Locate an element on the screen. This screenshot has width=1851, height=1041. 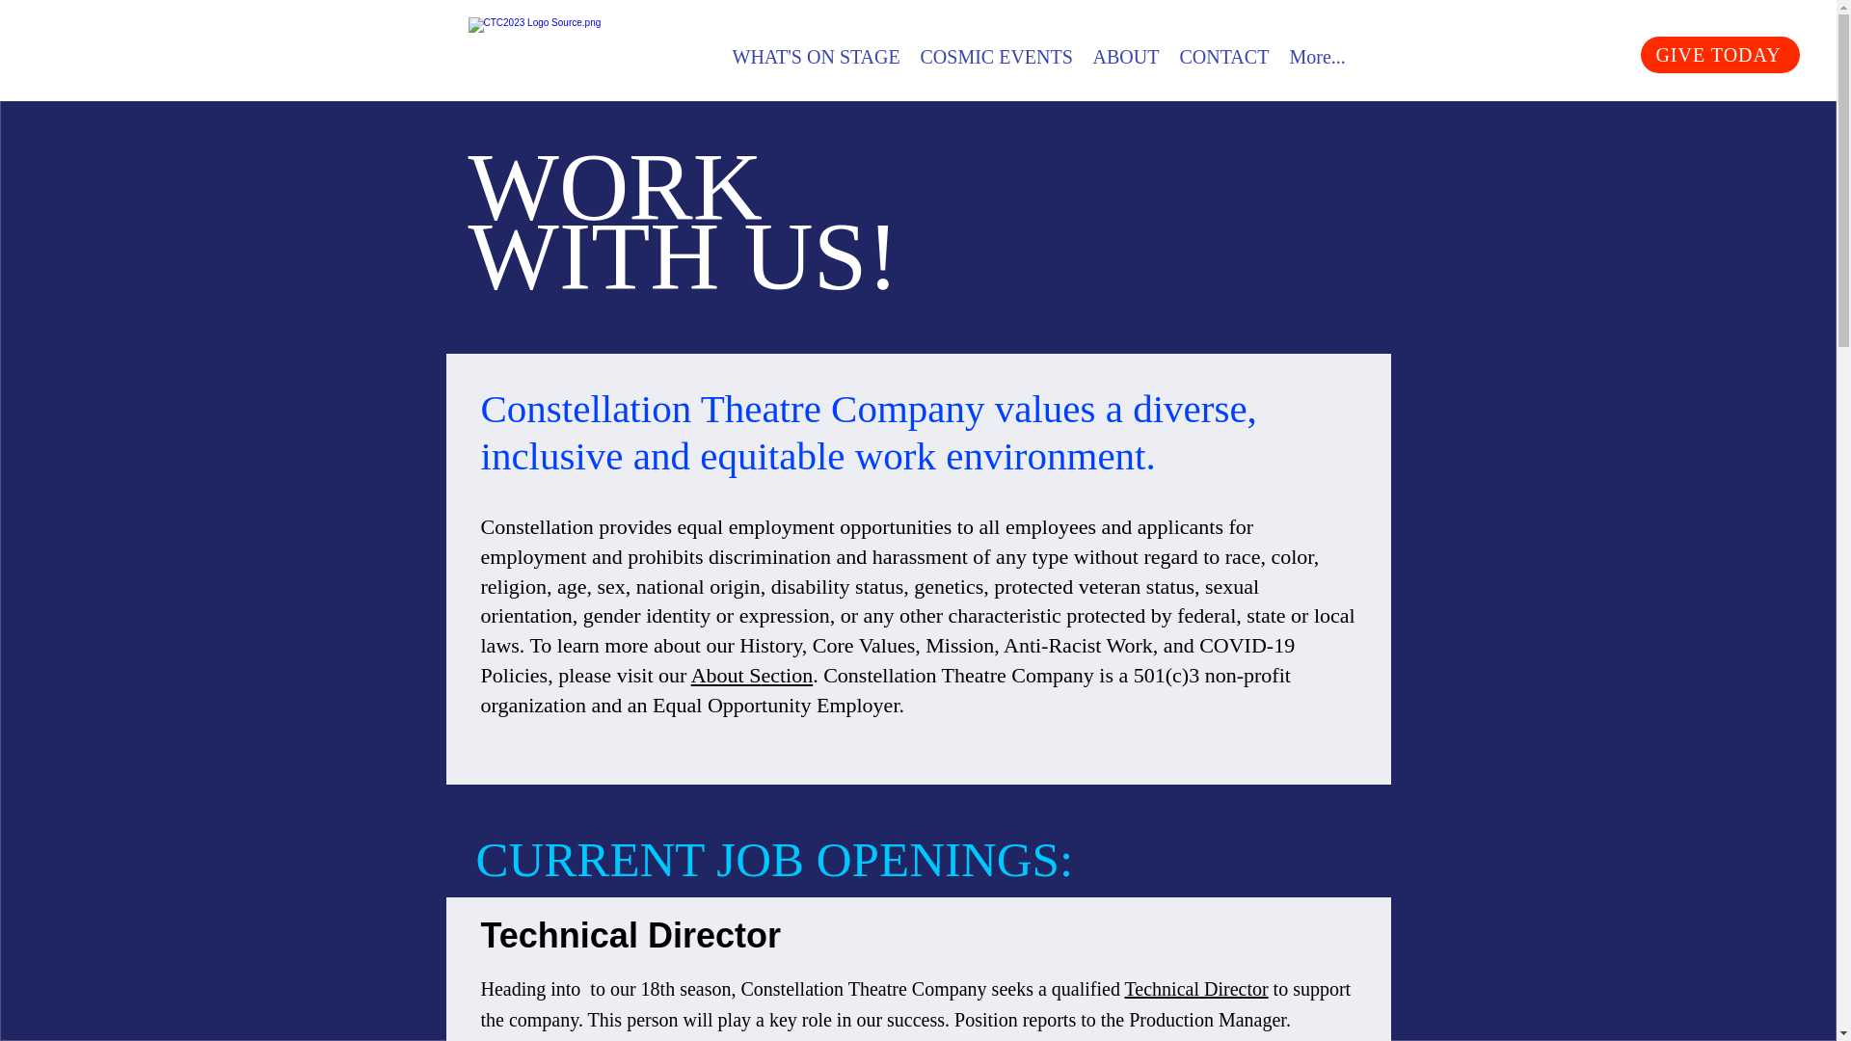
COSMIC EVENTS is located at coordinates (997, 57).